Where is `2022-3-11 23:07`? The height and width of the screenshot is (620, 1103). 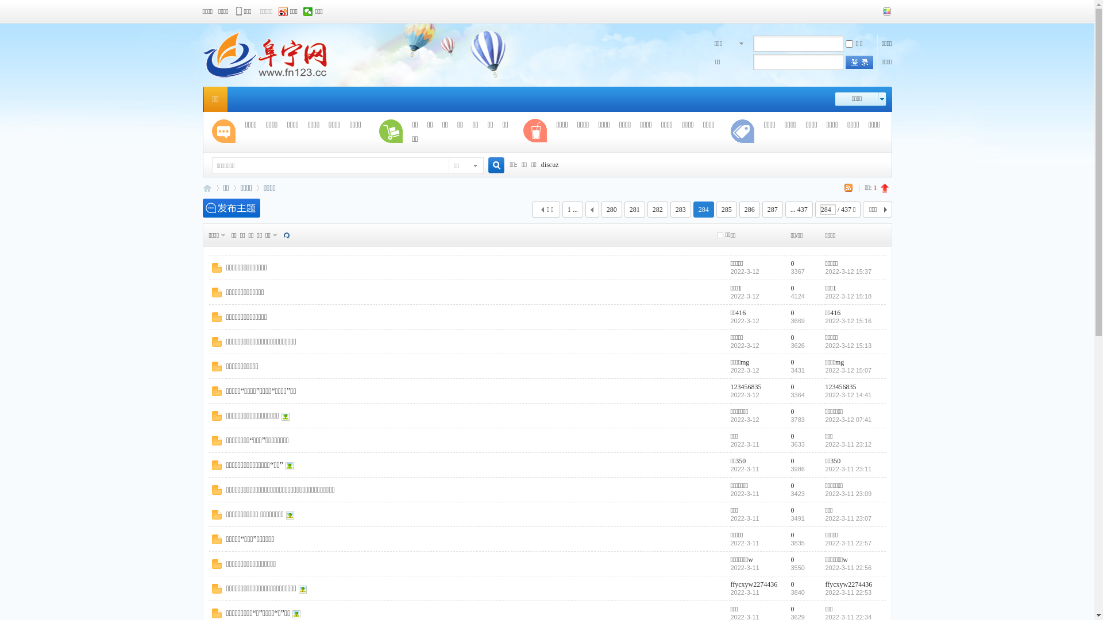 2022-3-11 23:07 is located at coordinates (848, 518).